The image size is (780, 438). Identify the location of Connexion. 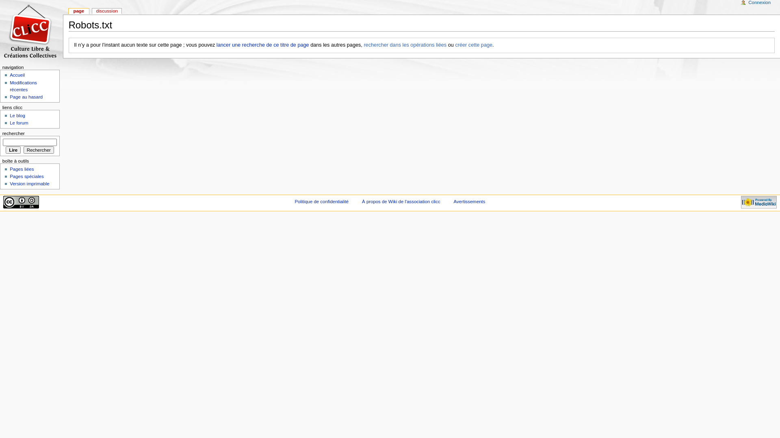
(760, 3).